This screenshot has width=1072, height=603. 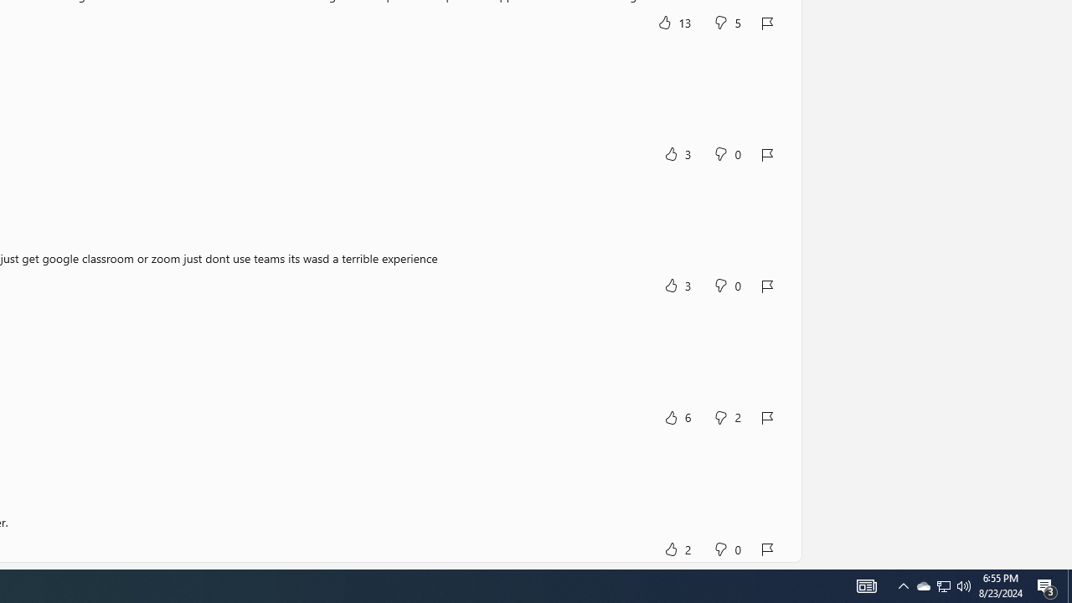 I want to click on Report review, so click(x=768, y=549).